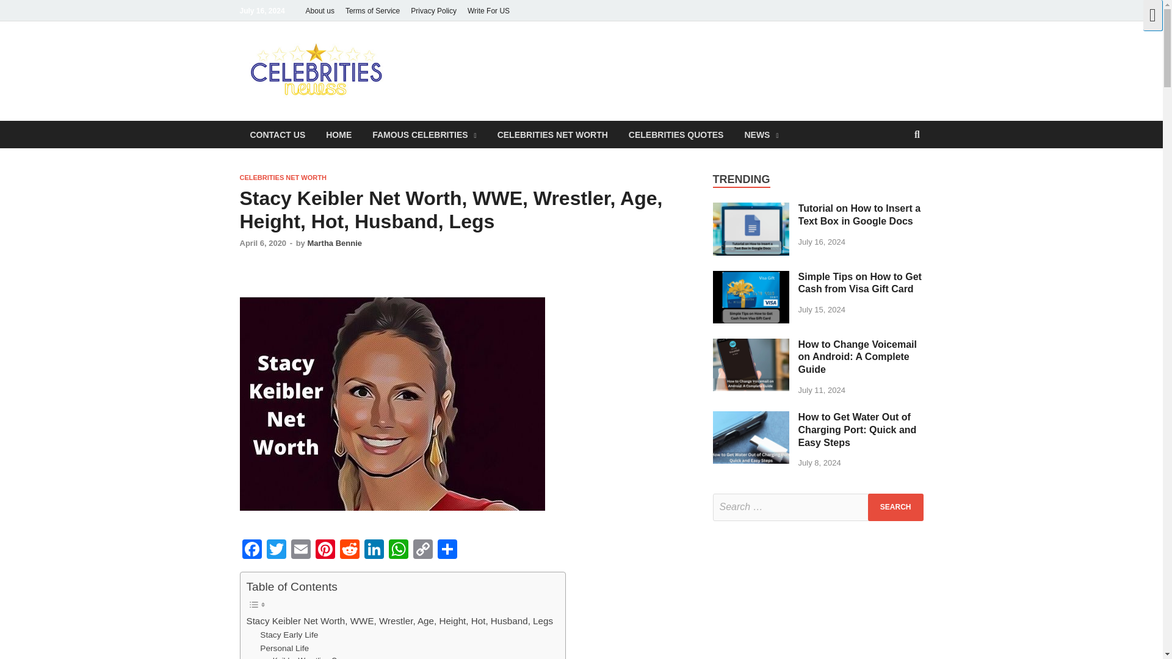 Image resolution: width=1172 pixels, height=659 pixels. Describe the element at coordinates (284, 648) in the screenshot. I see `Personal Life` at that location.